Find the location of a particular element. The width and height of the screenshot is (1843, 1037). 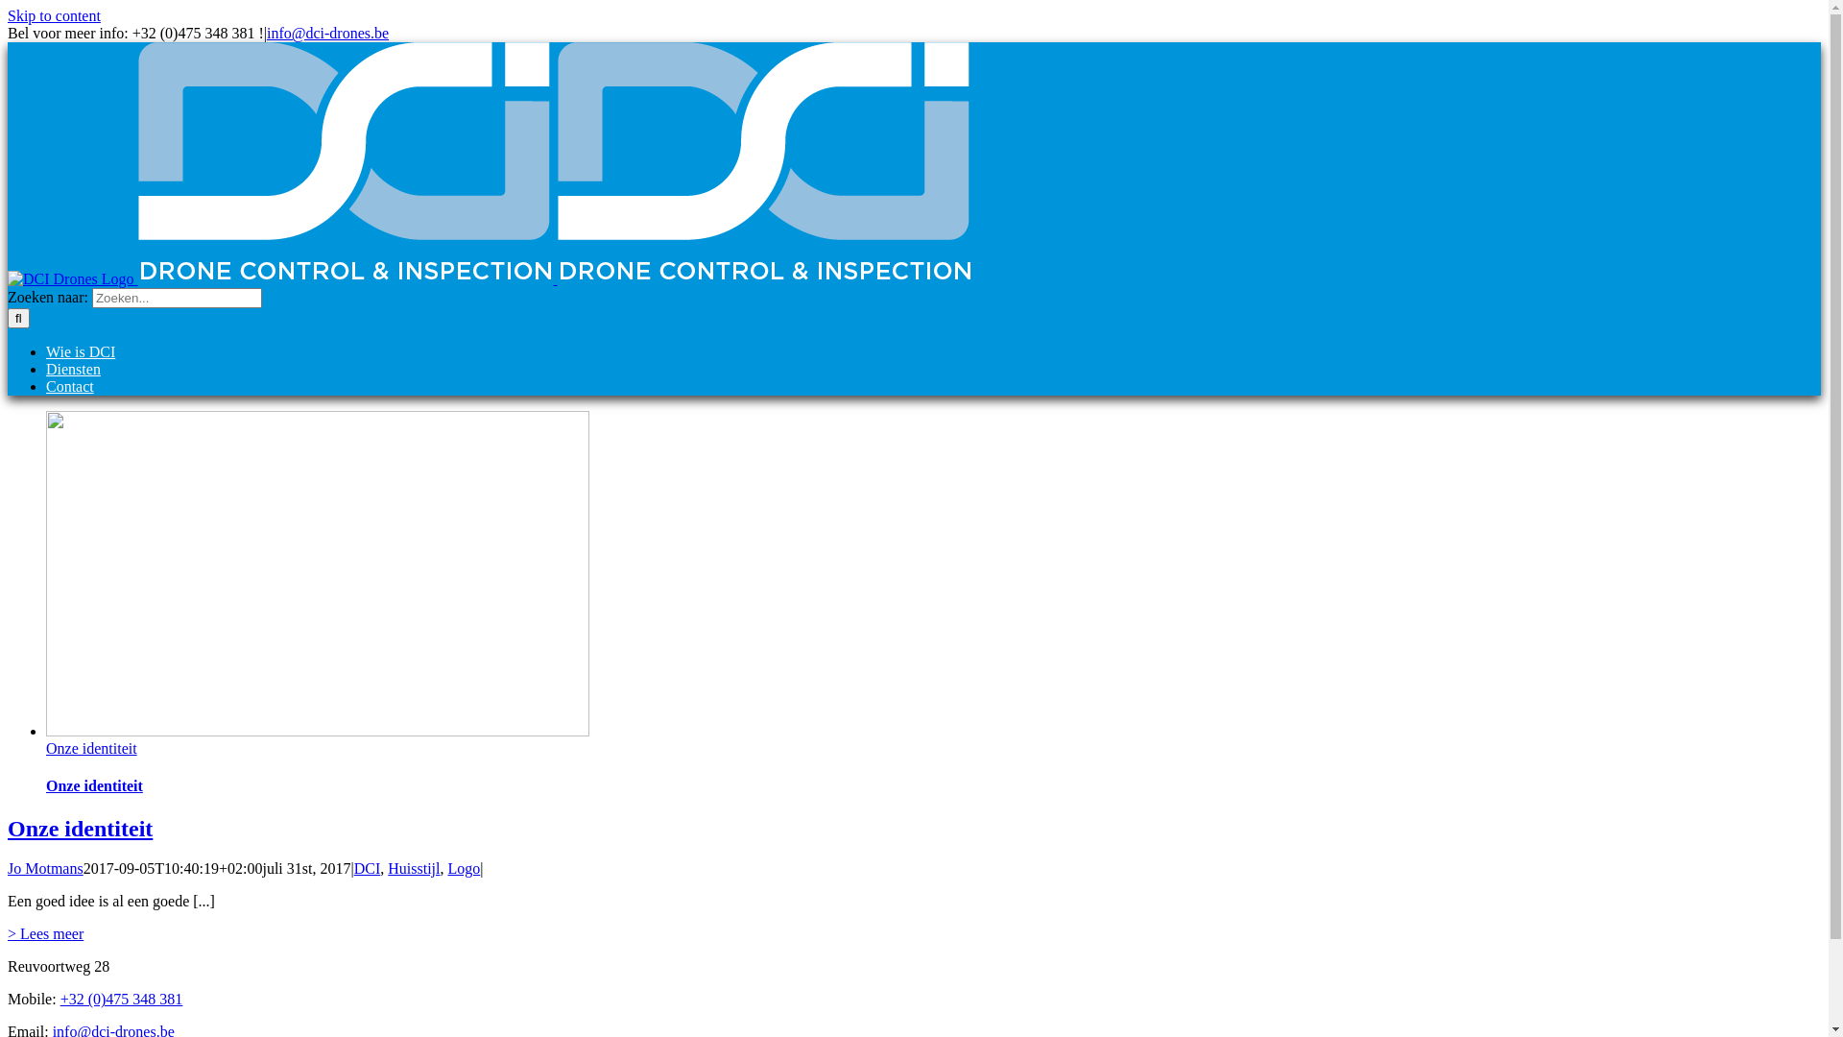

info@dci-drones.be is located at coordinates (328, 33).